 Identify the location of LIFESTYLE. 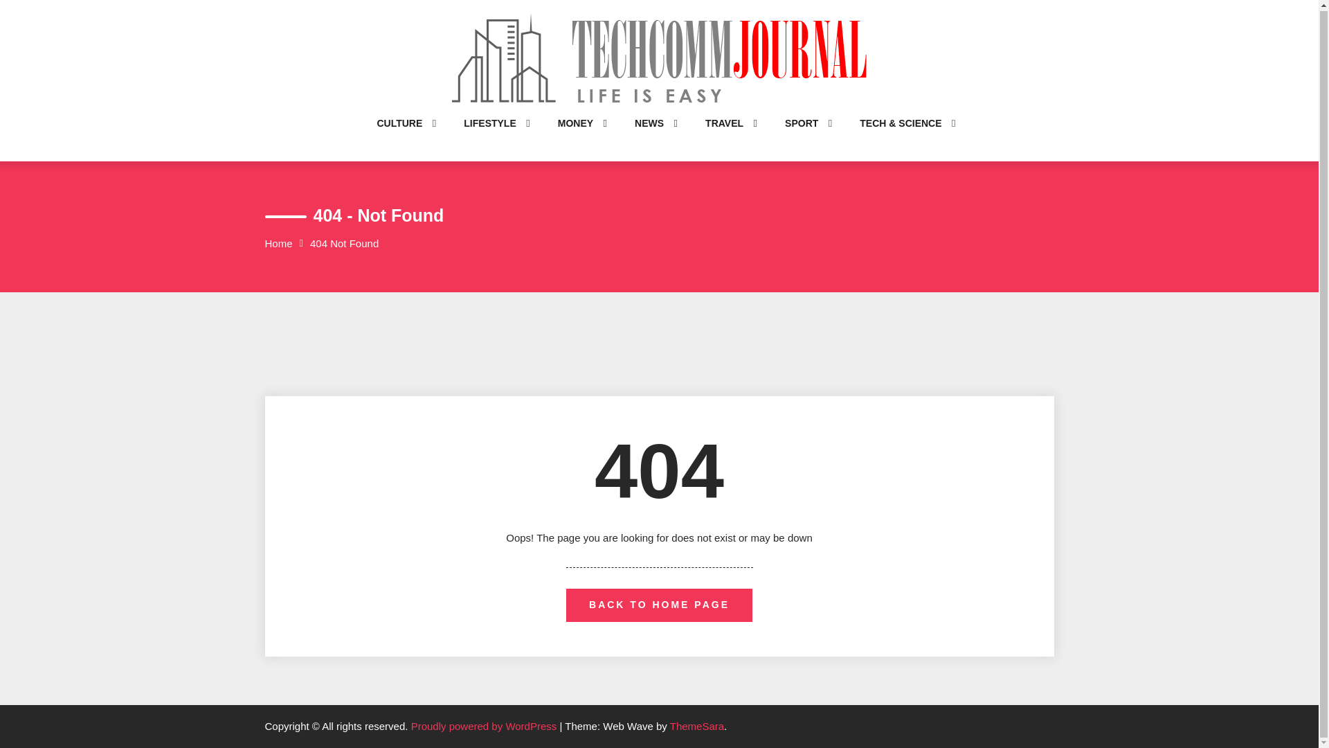
(489, 137).